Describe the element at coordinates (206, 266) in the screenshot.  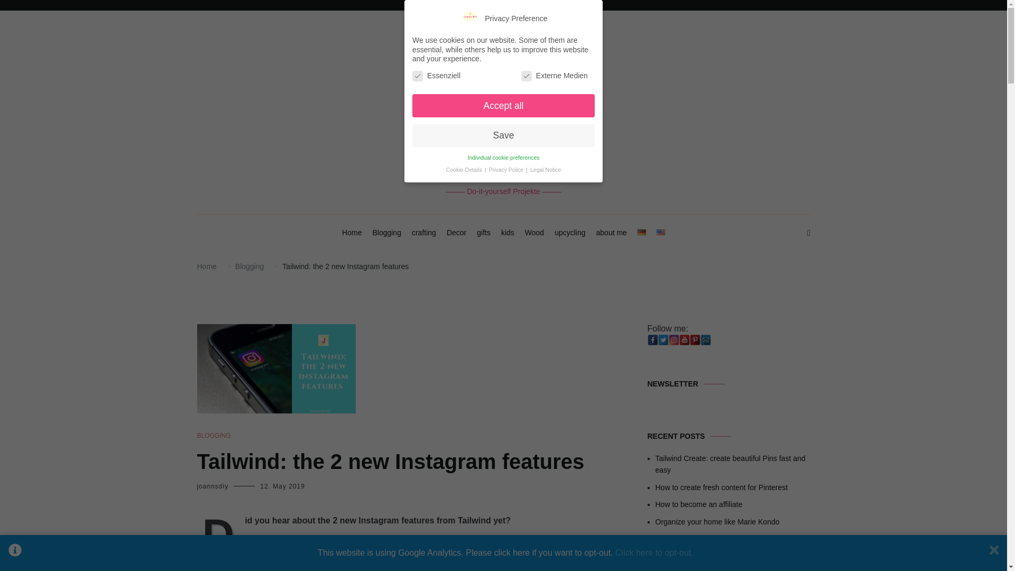
I see `Home` at that location.